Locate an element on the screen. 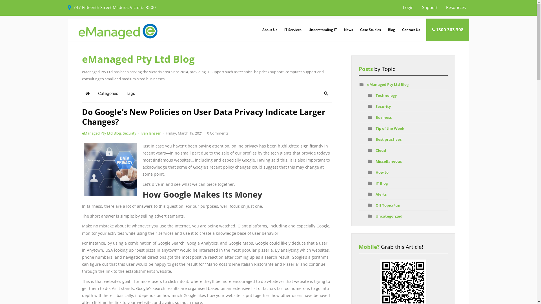 The image size is (541, 304). Search is located at coordinates (326, 93).